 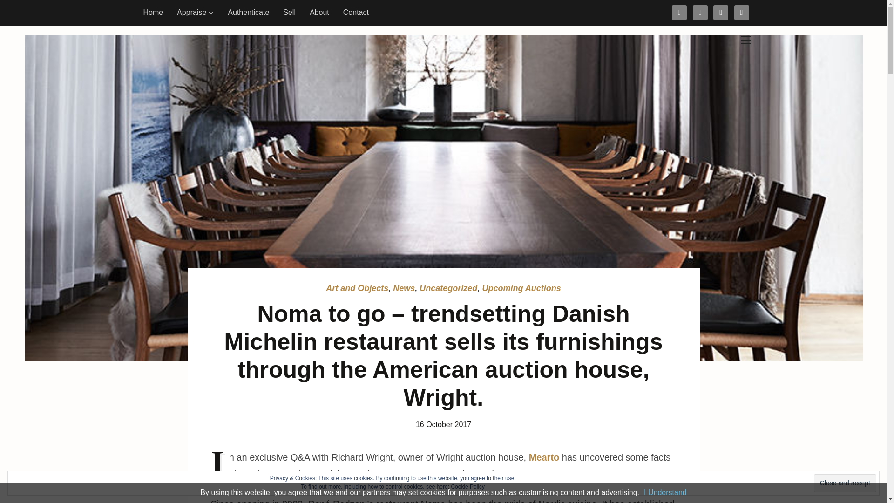 I want to click on Friend me on Facebook, so click(x=679, y=12).